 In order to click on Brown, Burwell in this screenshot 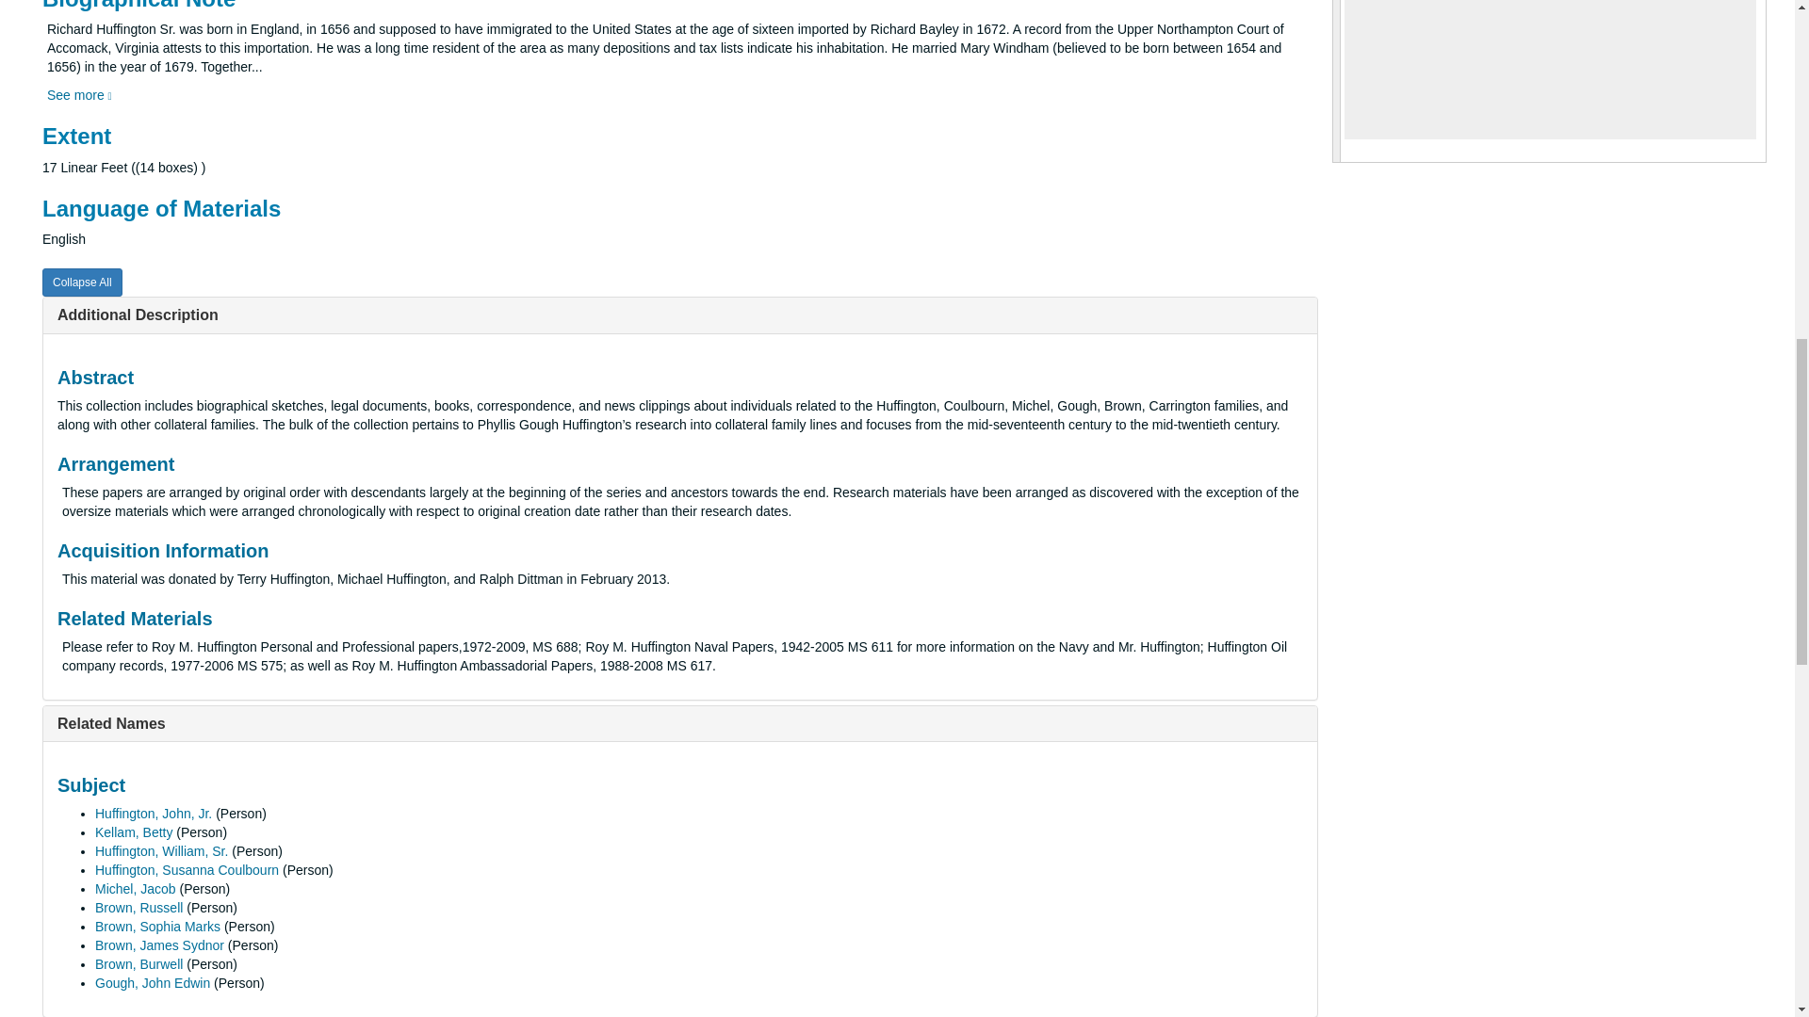, I will do `click(139, 964)`.